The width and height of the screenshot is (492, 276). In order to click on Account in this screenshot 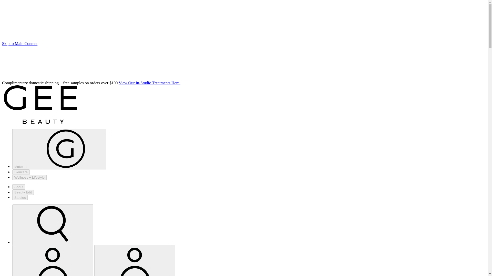, I will do `click(53, 261)`.